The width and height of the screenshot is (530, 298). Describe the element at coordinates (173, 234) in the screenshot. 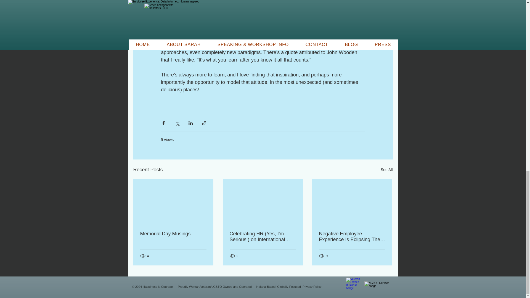

I see `Memorial Day Musings` at that location.